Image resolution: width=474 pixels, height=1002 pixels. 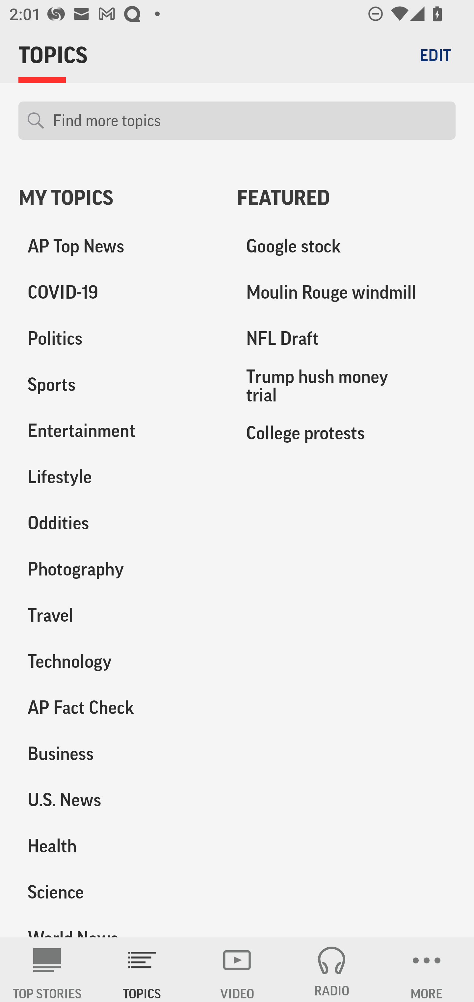 What do you see at coordinates (346, 386) in the screenshot?
I see `Trump hush money trial` at bounding box center [346, 386].